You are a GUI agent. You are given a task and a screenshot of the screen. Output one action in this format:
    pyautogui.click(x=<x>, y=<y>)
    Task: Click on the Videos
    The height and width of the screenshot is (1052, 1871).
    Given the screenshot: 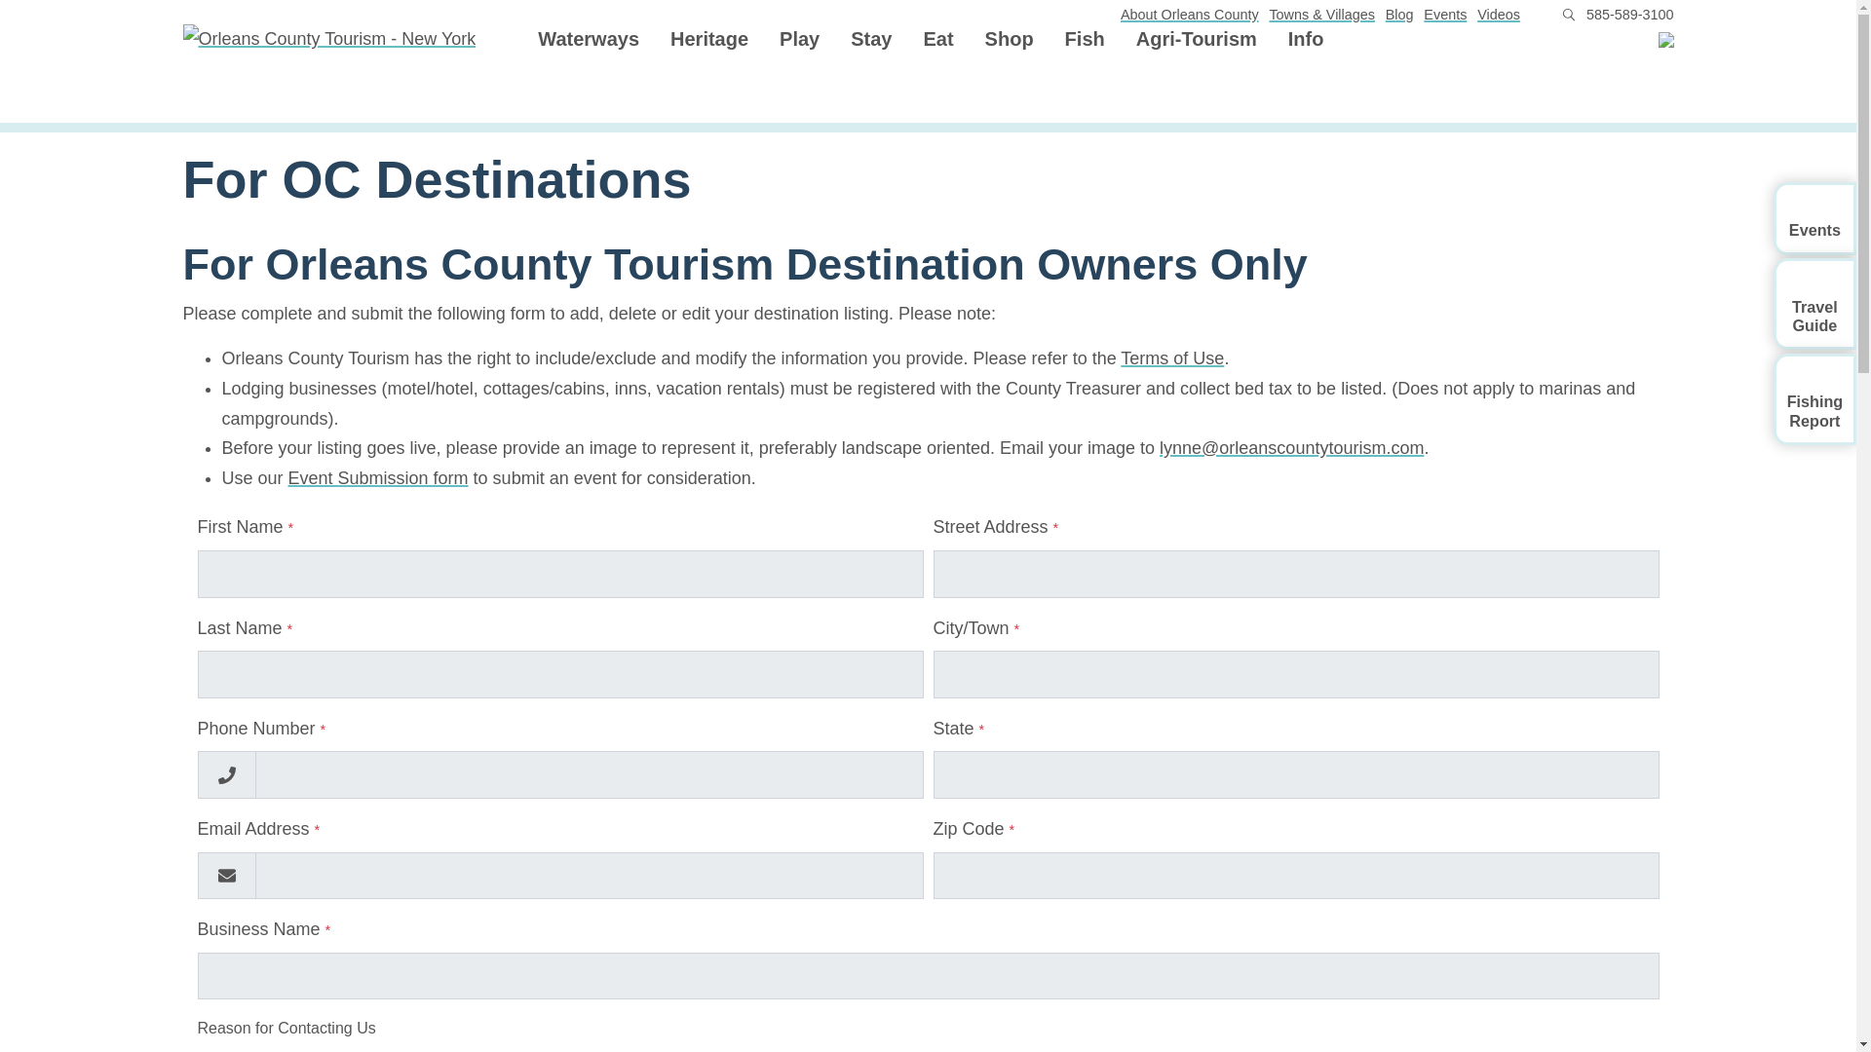 What is the action you would take?
    pyautogui.click(x=1499, y=14)
    